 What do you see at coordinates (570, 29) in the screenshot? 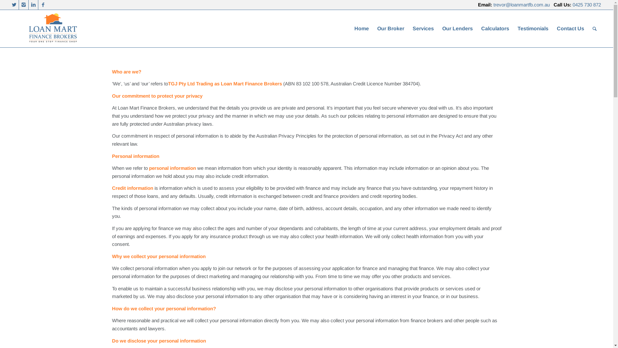
I see `Contact Us` at bounding box center [570, 29].